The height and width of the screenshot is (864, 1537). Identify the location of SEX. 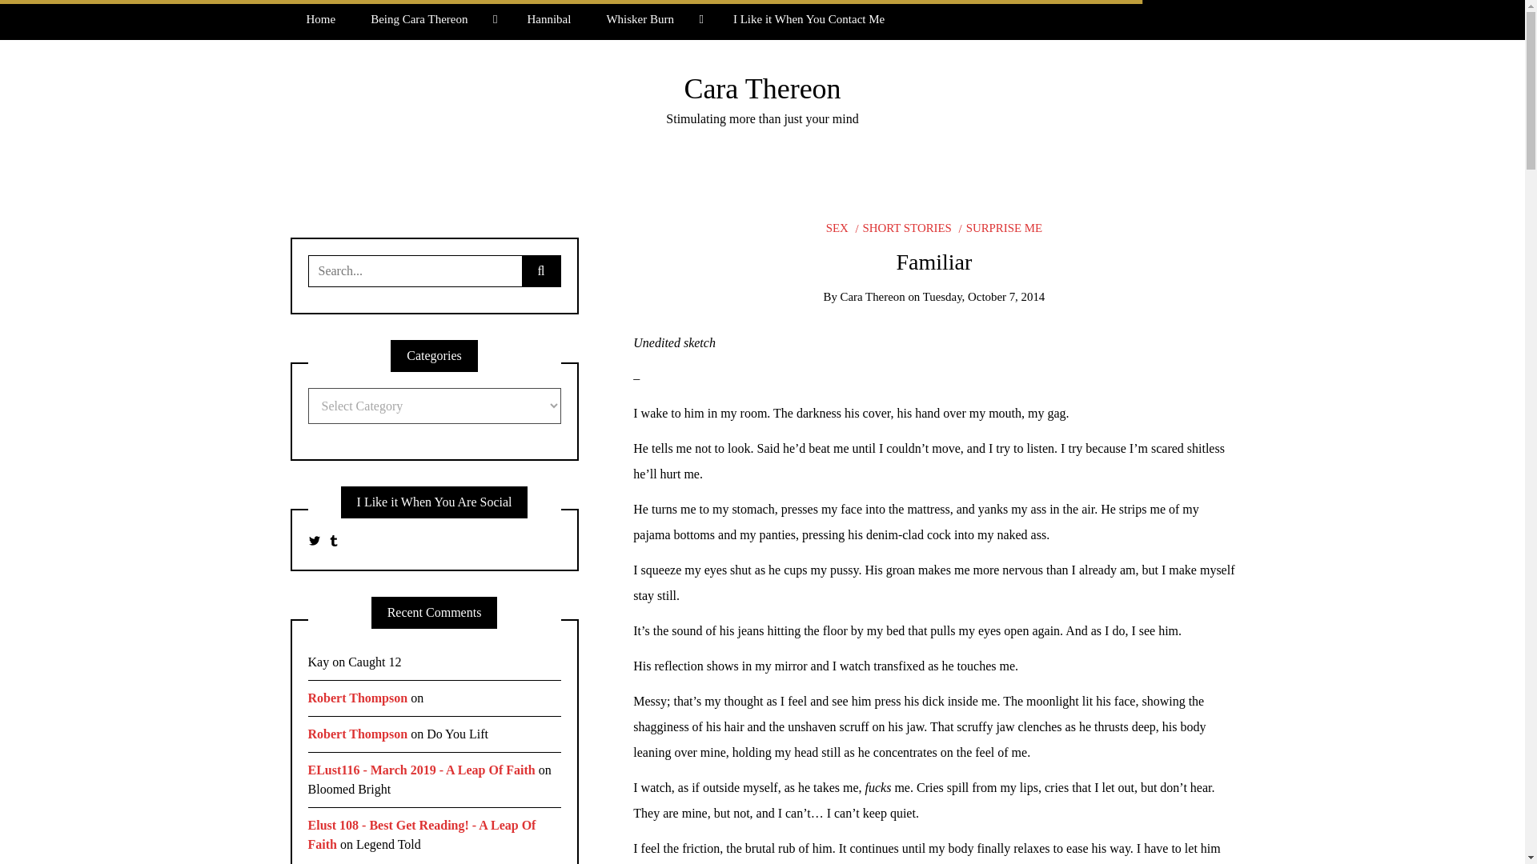
(837, 227).